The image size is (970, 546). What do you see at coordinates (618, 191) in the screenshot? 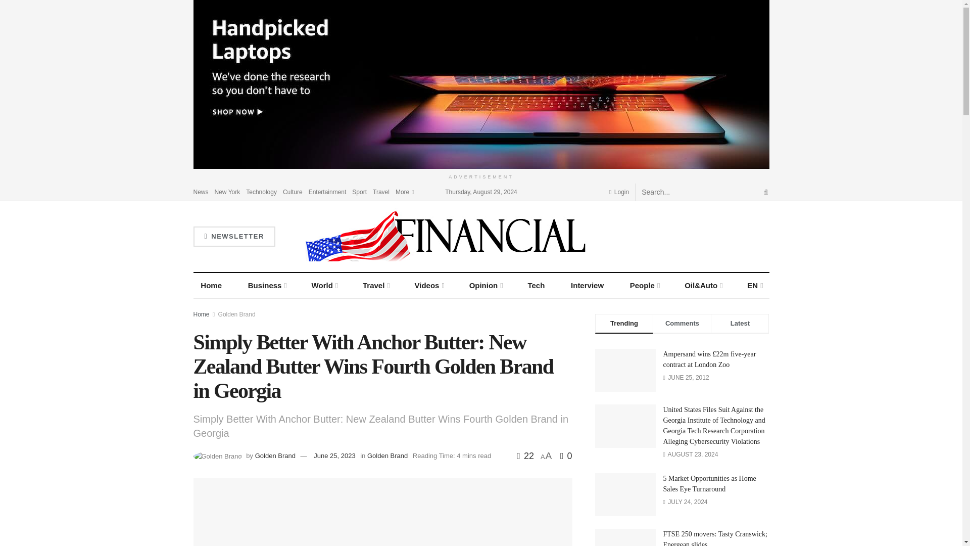
I see `Login` at bounding box center [618, 191].